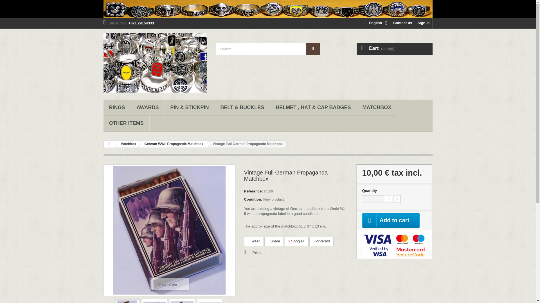 This screenshot has height=303, width=540. I want to click on View my shopping cart, so click(394, 49).